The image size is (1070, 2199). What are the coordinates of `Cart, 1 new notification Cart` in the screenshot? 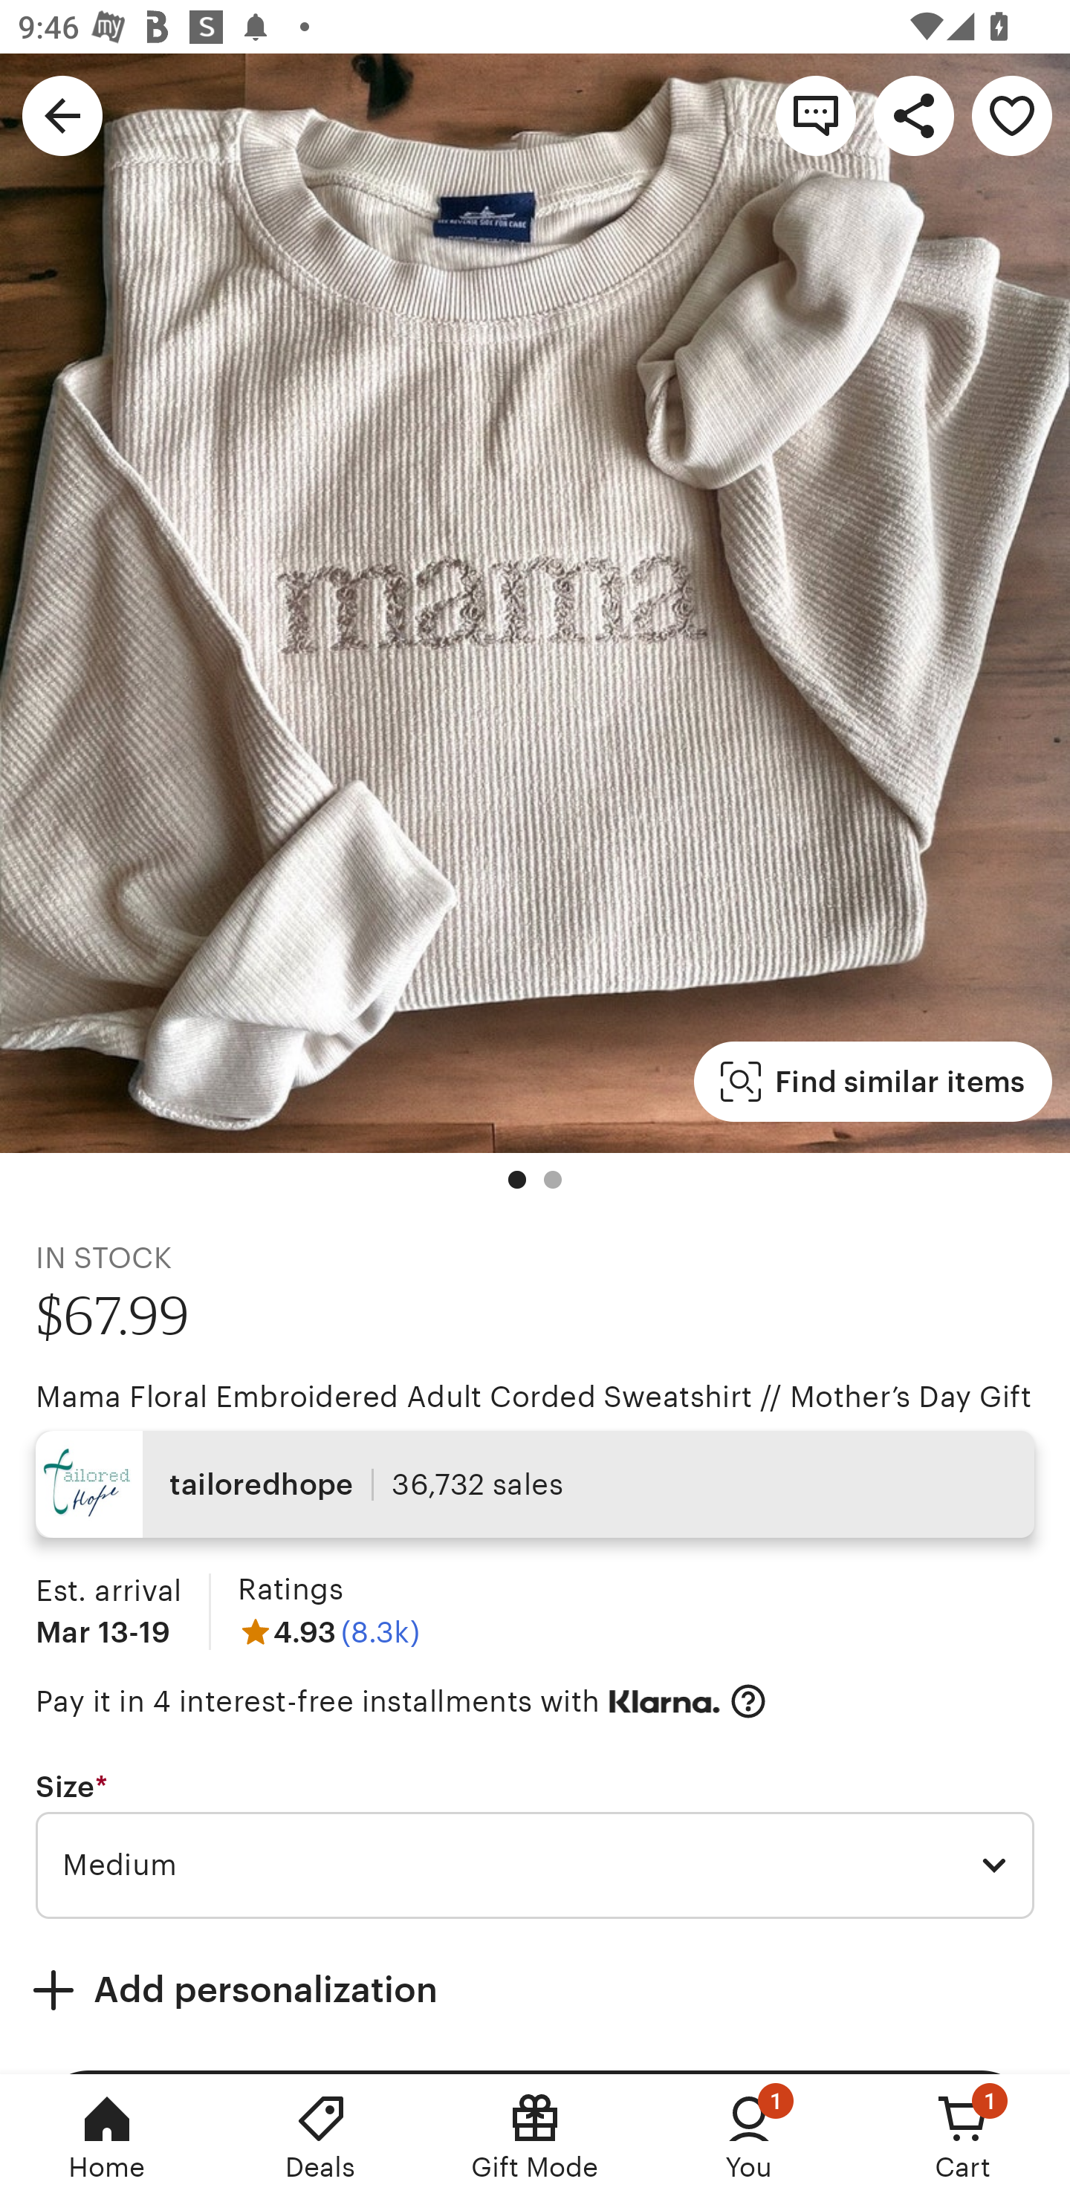 It's located at (963, 2137).